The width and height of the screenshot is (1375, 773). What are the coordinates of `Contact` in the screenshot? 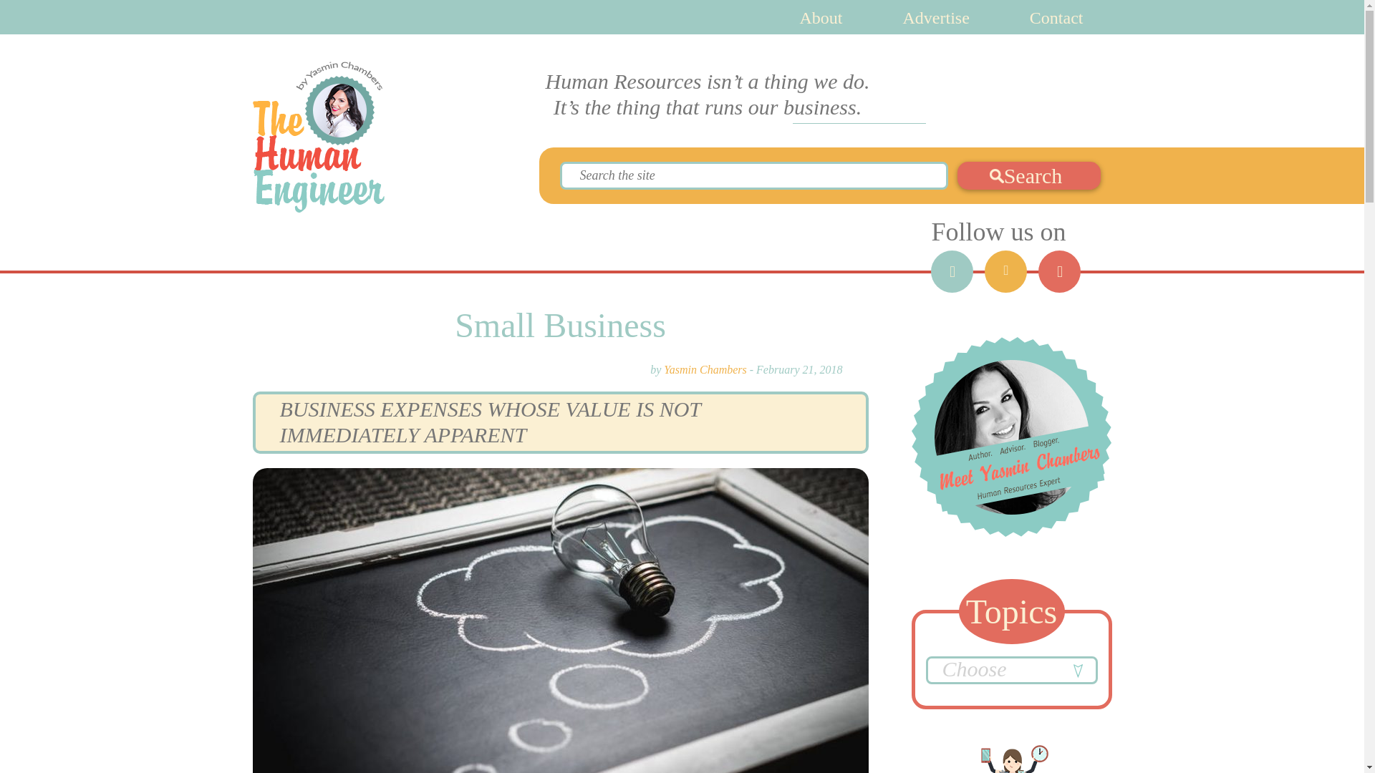 It's located at (1056, 17).